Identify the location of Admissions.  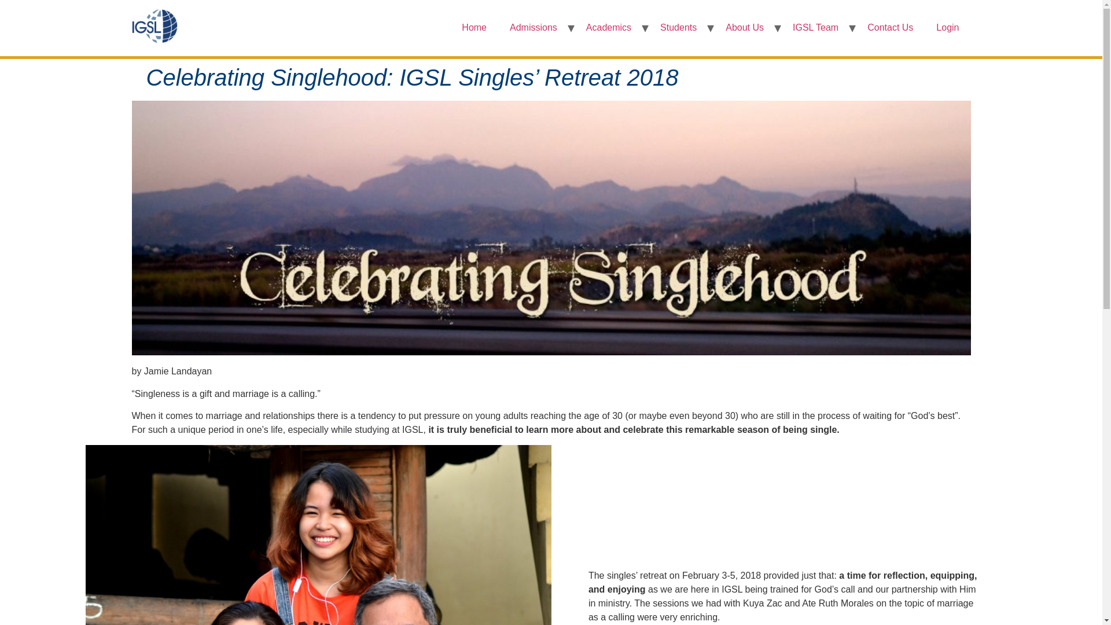
(533, 28).